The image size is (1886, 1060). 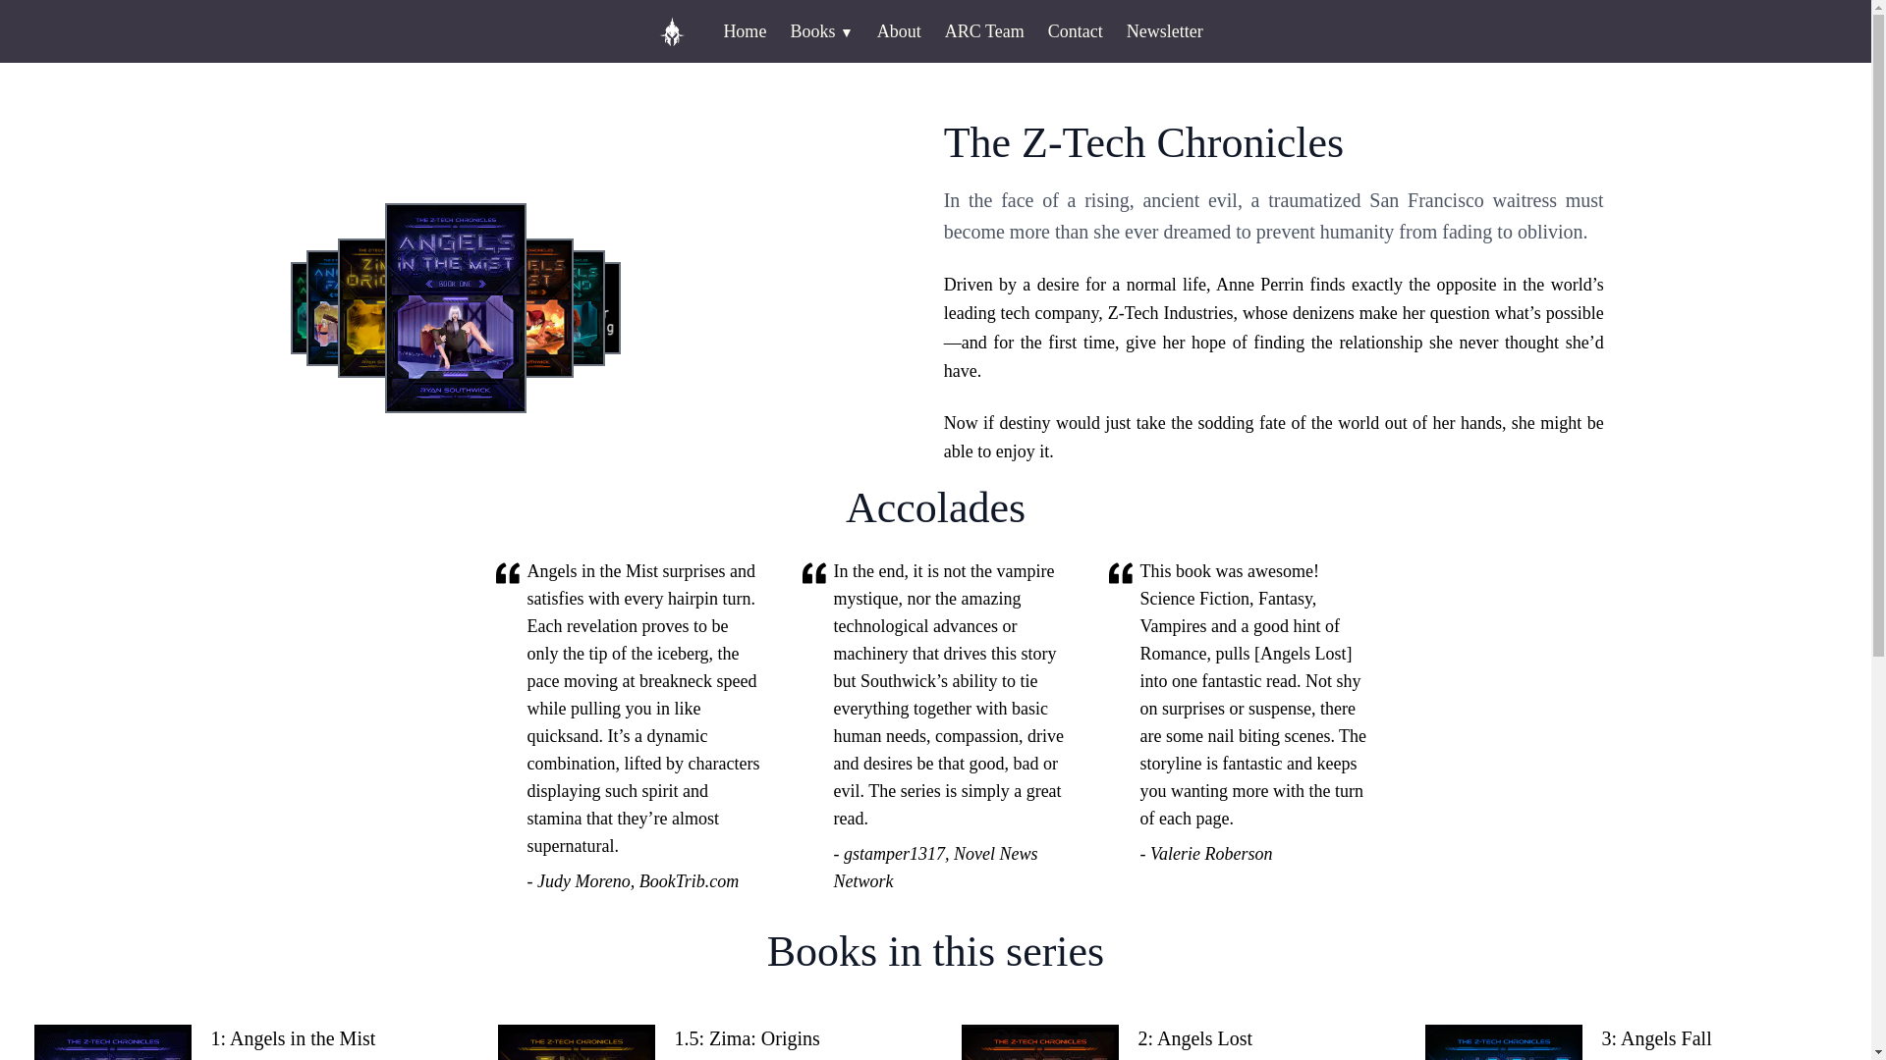 What do you see at coordinates (327, 1042) in the screenshot?
I see `1: Angels in the Mist` at bounding box center [327, 1042].